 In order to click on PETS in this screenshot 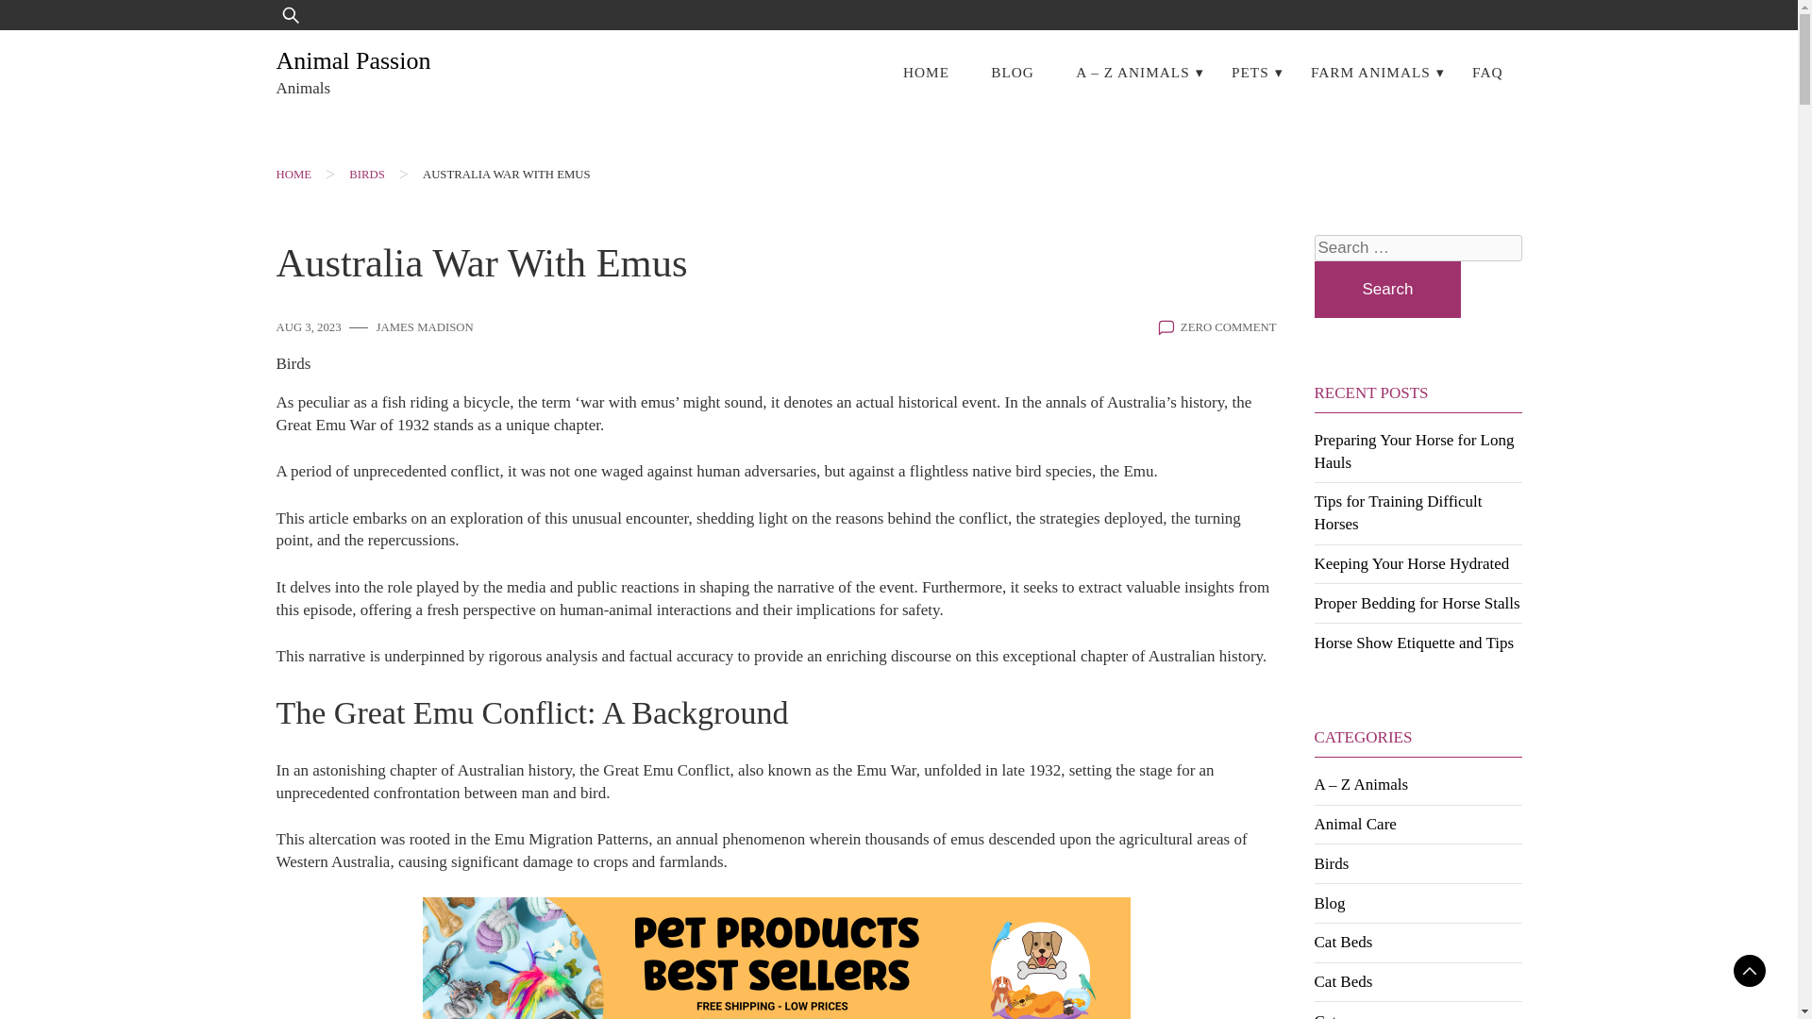, I will do `click(1250, 72)`.